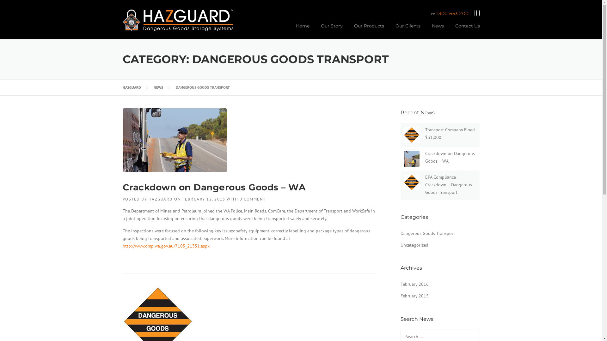 Image resolution: width=607 pixels, height=341 pixels. What do you see at coordinates (158, 87) in the screenshot?
I see `NEWS` at bounding box center [158, 87].